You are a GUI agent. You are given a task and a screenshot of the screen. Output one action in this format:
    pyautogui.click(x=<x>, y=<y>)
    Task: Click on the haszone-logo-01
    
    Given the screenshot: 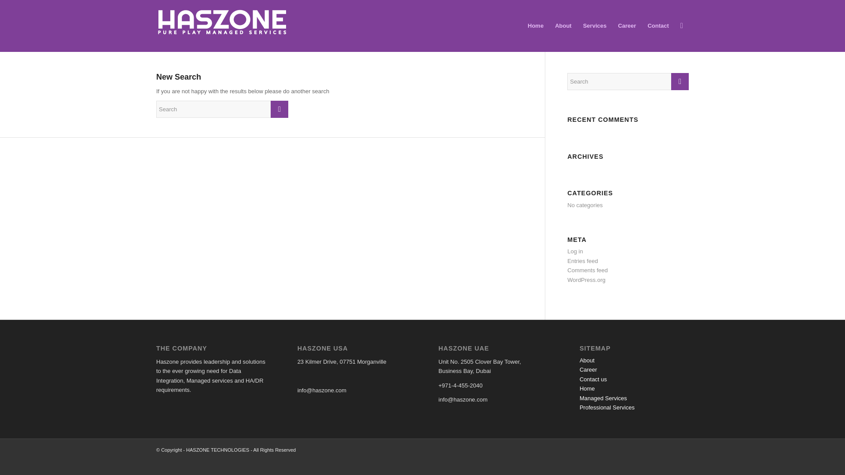 What is the action you would take?
    pyautogui.click(x=222, y=22)
    